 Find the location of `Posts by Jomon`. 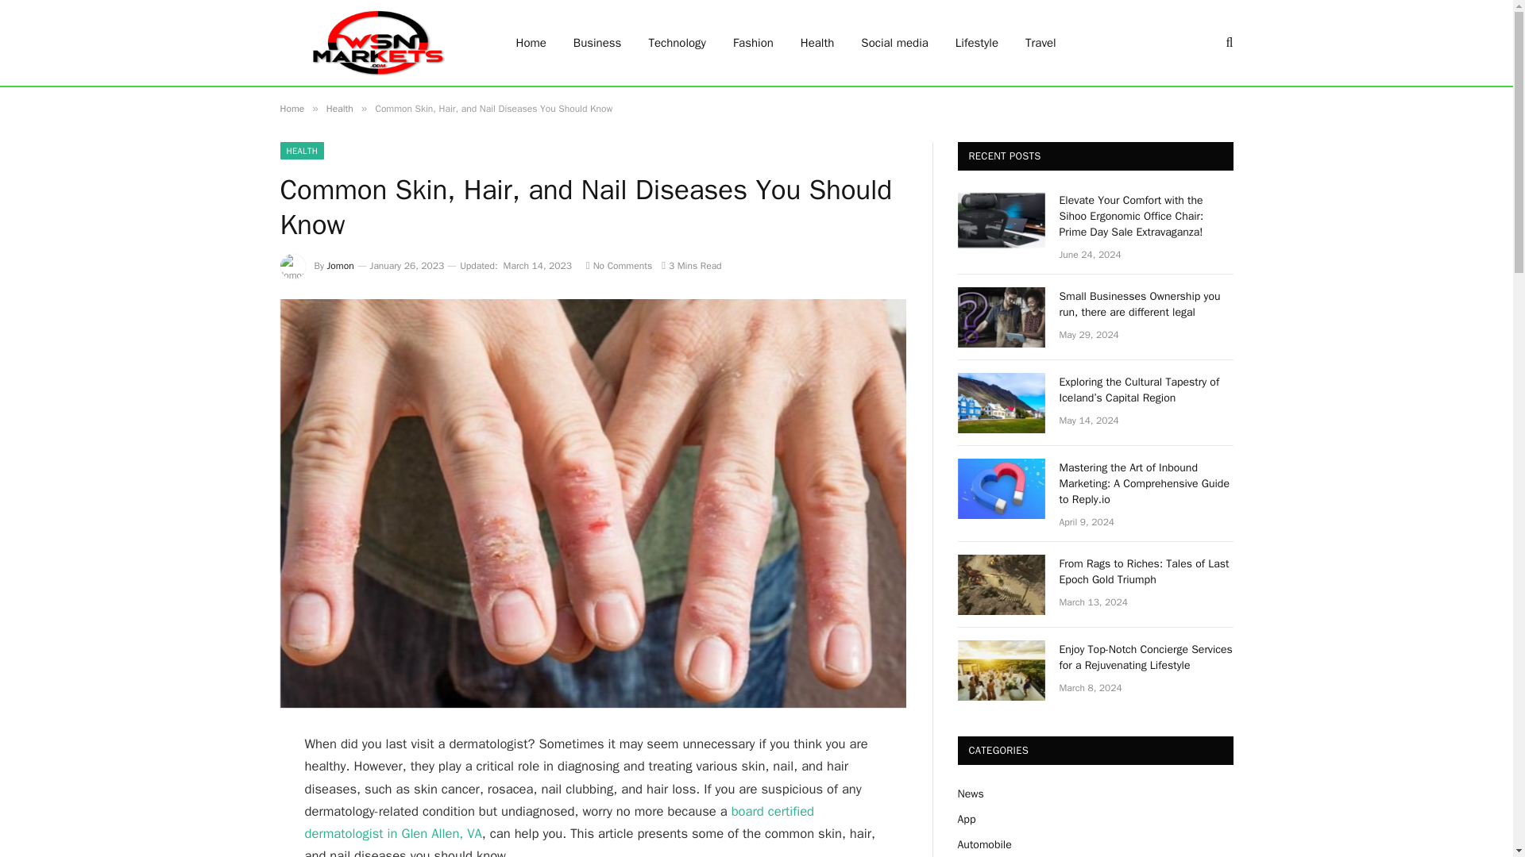

Posts by Jomon is located at coordinates (340, 266).